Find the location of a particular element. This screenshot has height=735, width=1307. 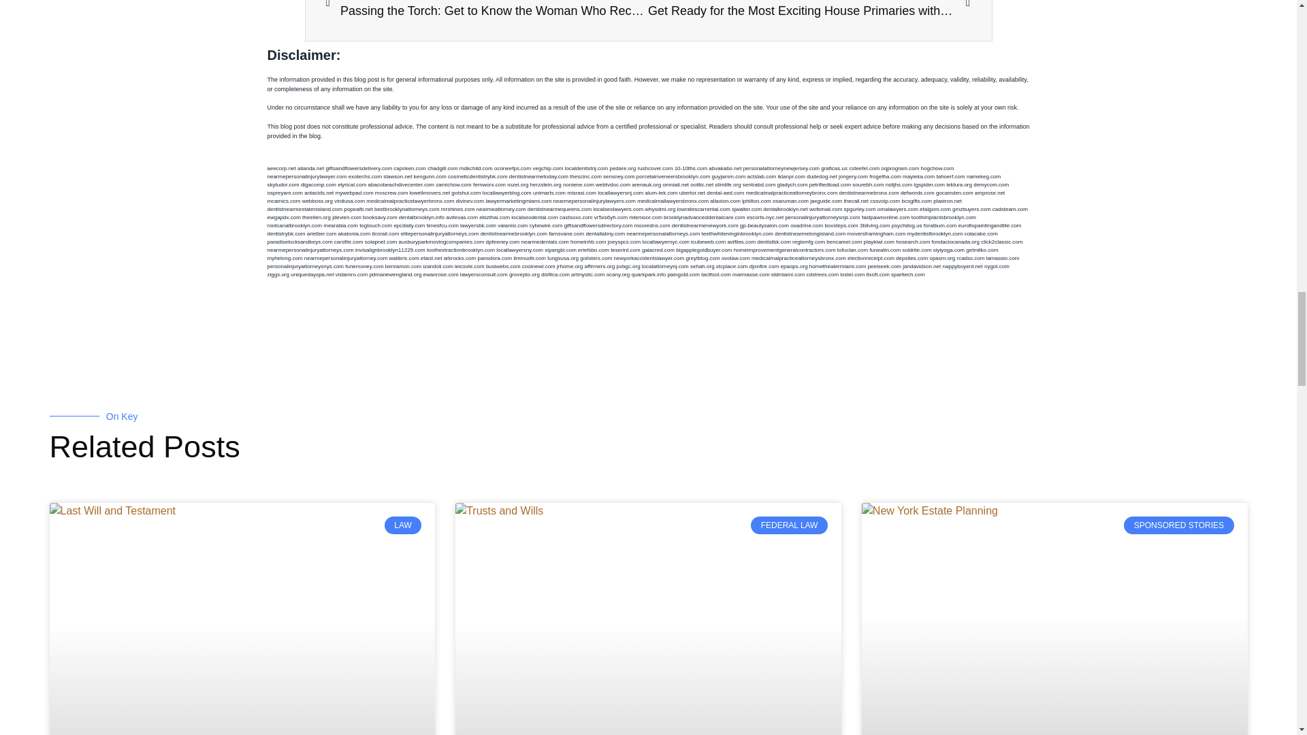

oconeefps.com is located at coordinates (512, 168).